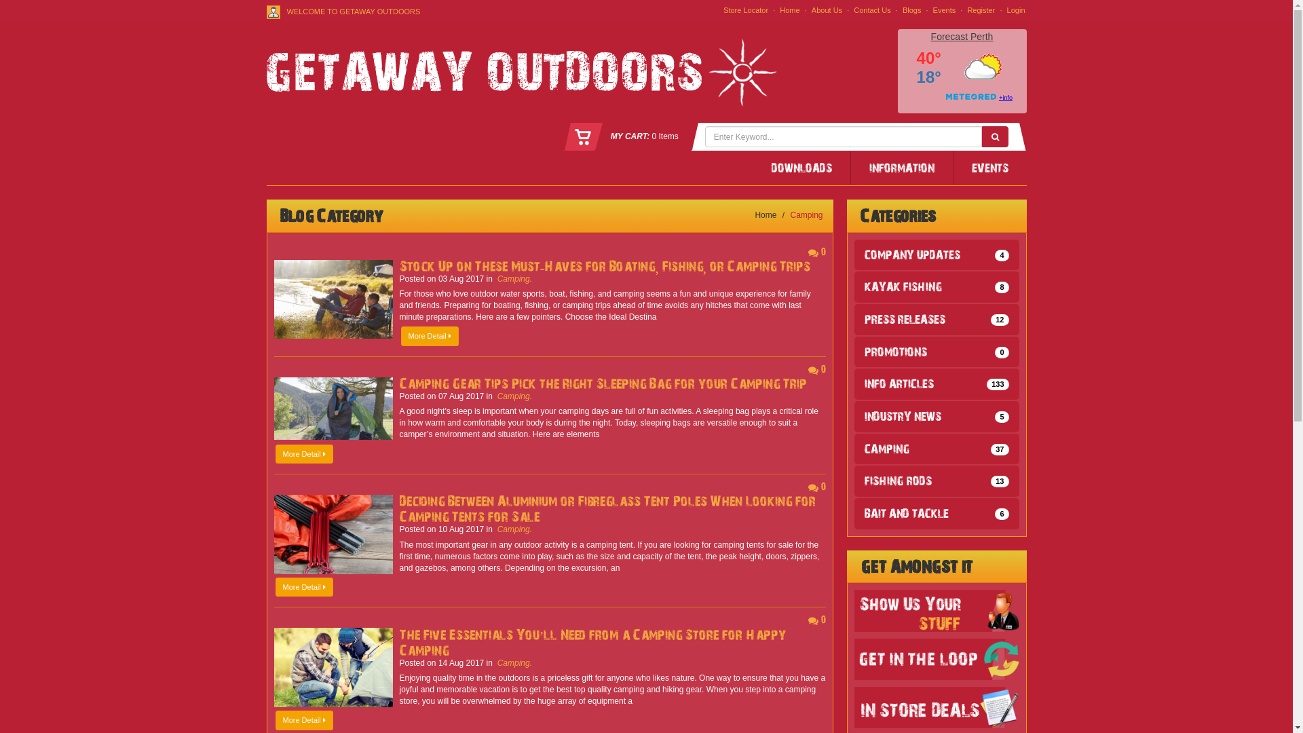 The width and height of the screenshot is (1303, 733). I want to click on Events, so click(945, 11).